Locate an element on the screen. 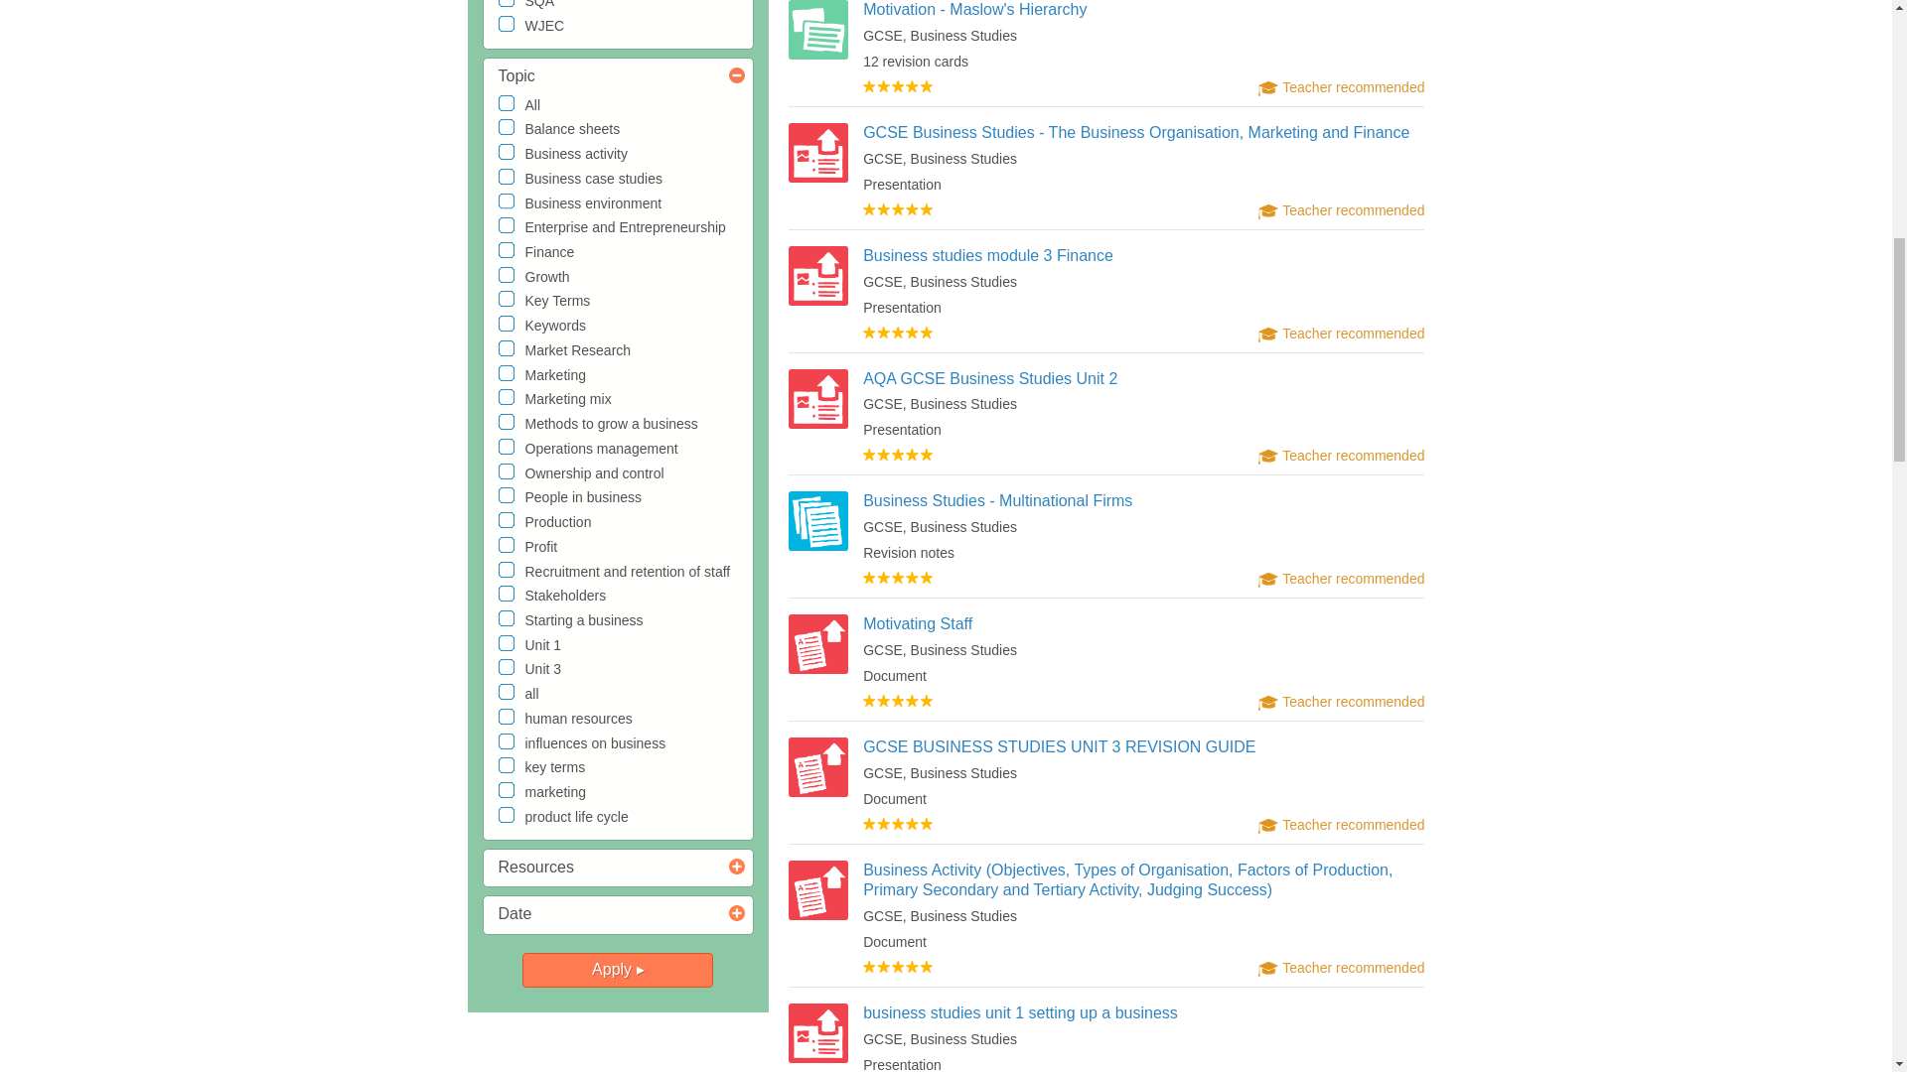 Image resolution: width=1907 pixels, height=1072 pixels. Apply is located at coordinates (618, 970).